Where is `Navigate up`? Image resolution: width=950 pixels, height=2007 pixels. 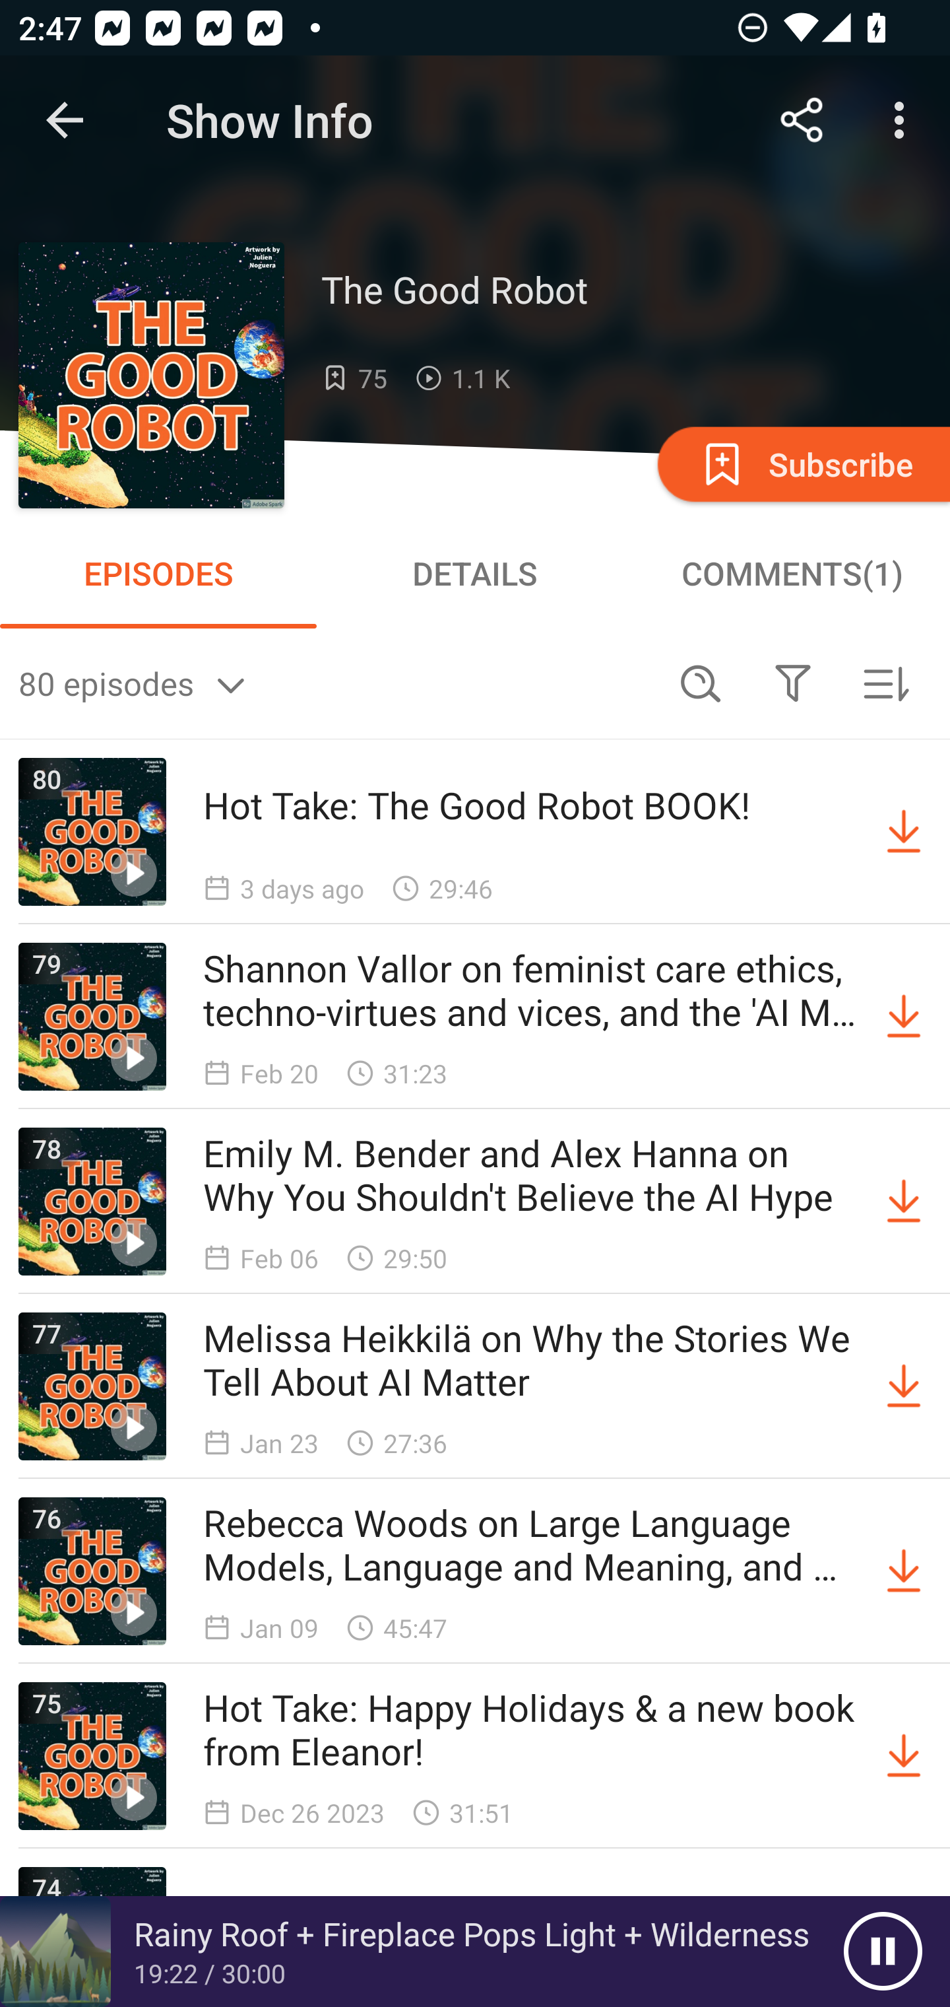
Navigate up is located at coordinates (65, 120).